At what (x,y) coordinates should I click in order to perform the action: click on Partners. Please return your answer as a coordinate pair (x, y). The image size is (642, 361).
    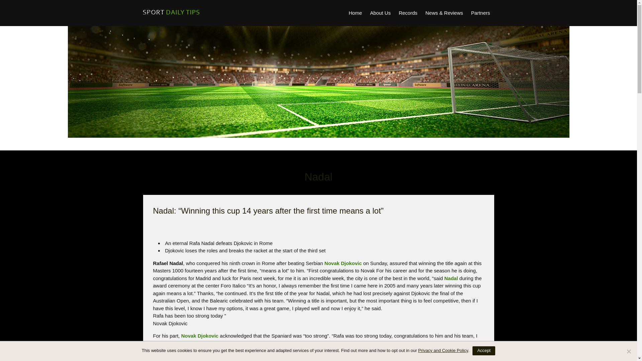
    Looking at the image, I should click on (481, 13).